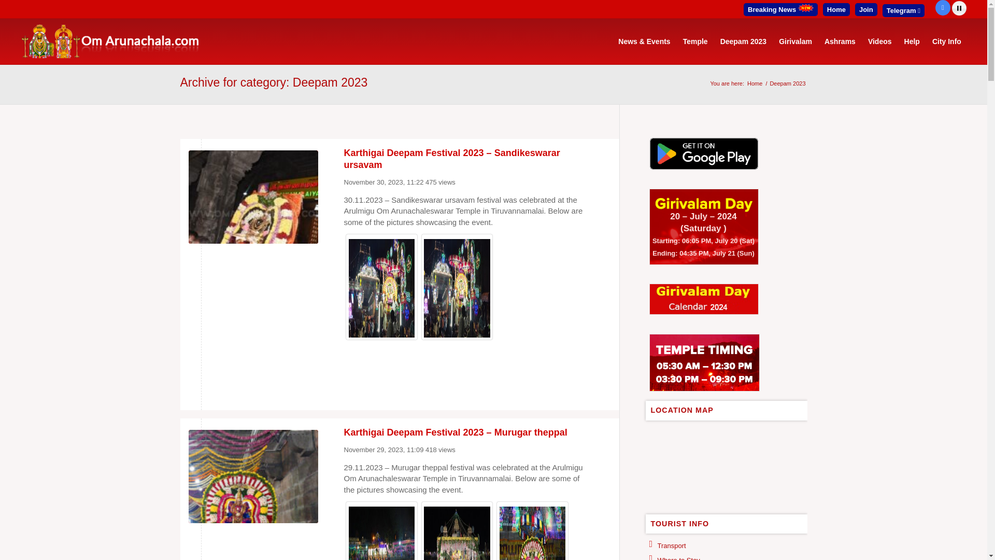  I want to click on Breaking News, so click(780, 9).